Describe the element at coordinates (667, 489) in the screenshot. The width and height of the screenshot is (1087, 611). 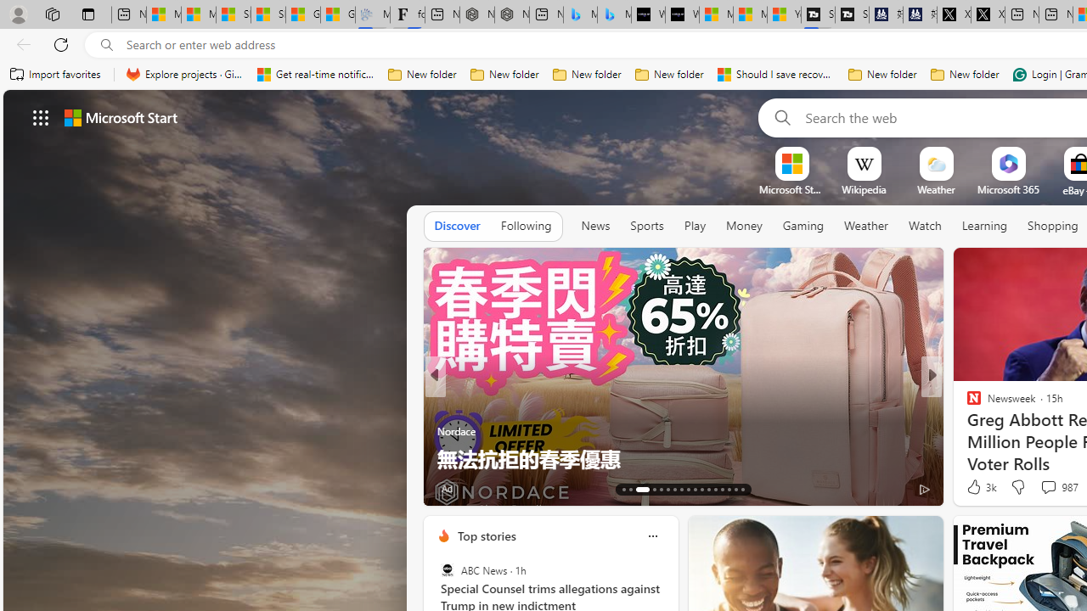
I see `AutomationID: tab-18` at that location.